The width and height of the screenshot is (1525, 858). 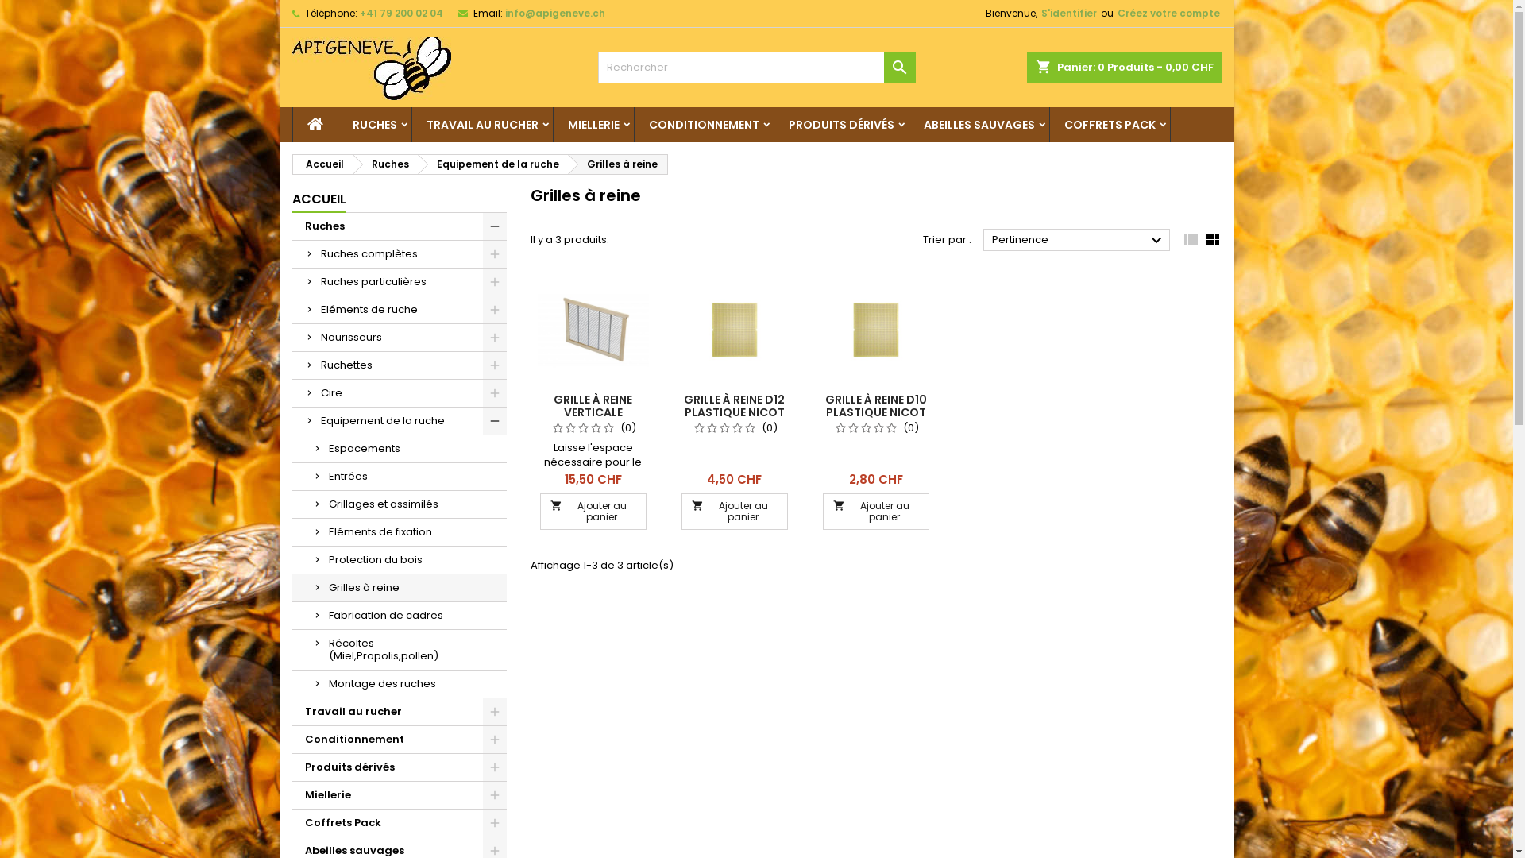 I want to click on Accueil, so click(x=322, y=164).